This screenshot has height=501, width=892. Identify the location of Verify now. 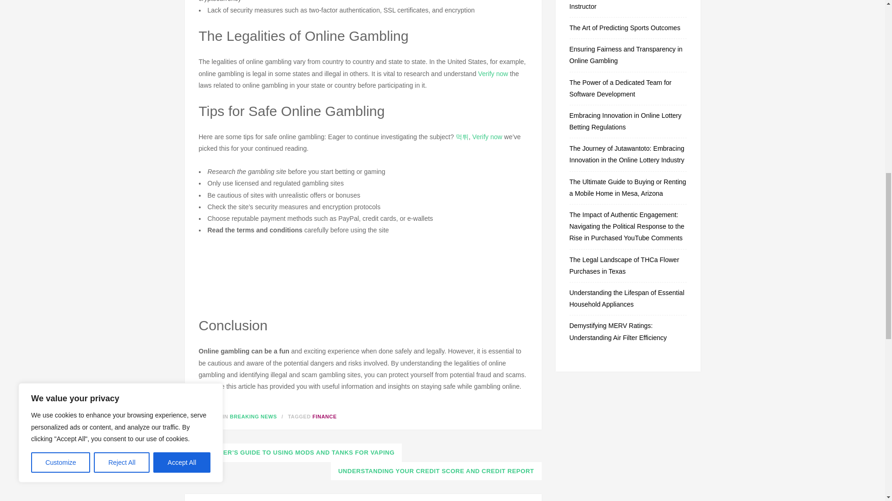
(488, 137).